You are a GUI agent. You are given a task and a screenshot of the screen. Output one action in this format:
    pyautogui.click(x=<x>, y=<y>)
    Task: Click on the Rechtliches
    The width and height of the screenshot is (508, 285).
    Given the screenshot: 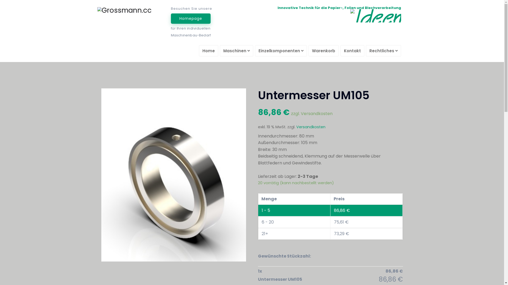 What is the action you would take?
    pyautogui.click(x=384, y=51)
    